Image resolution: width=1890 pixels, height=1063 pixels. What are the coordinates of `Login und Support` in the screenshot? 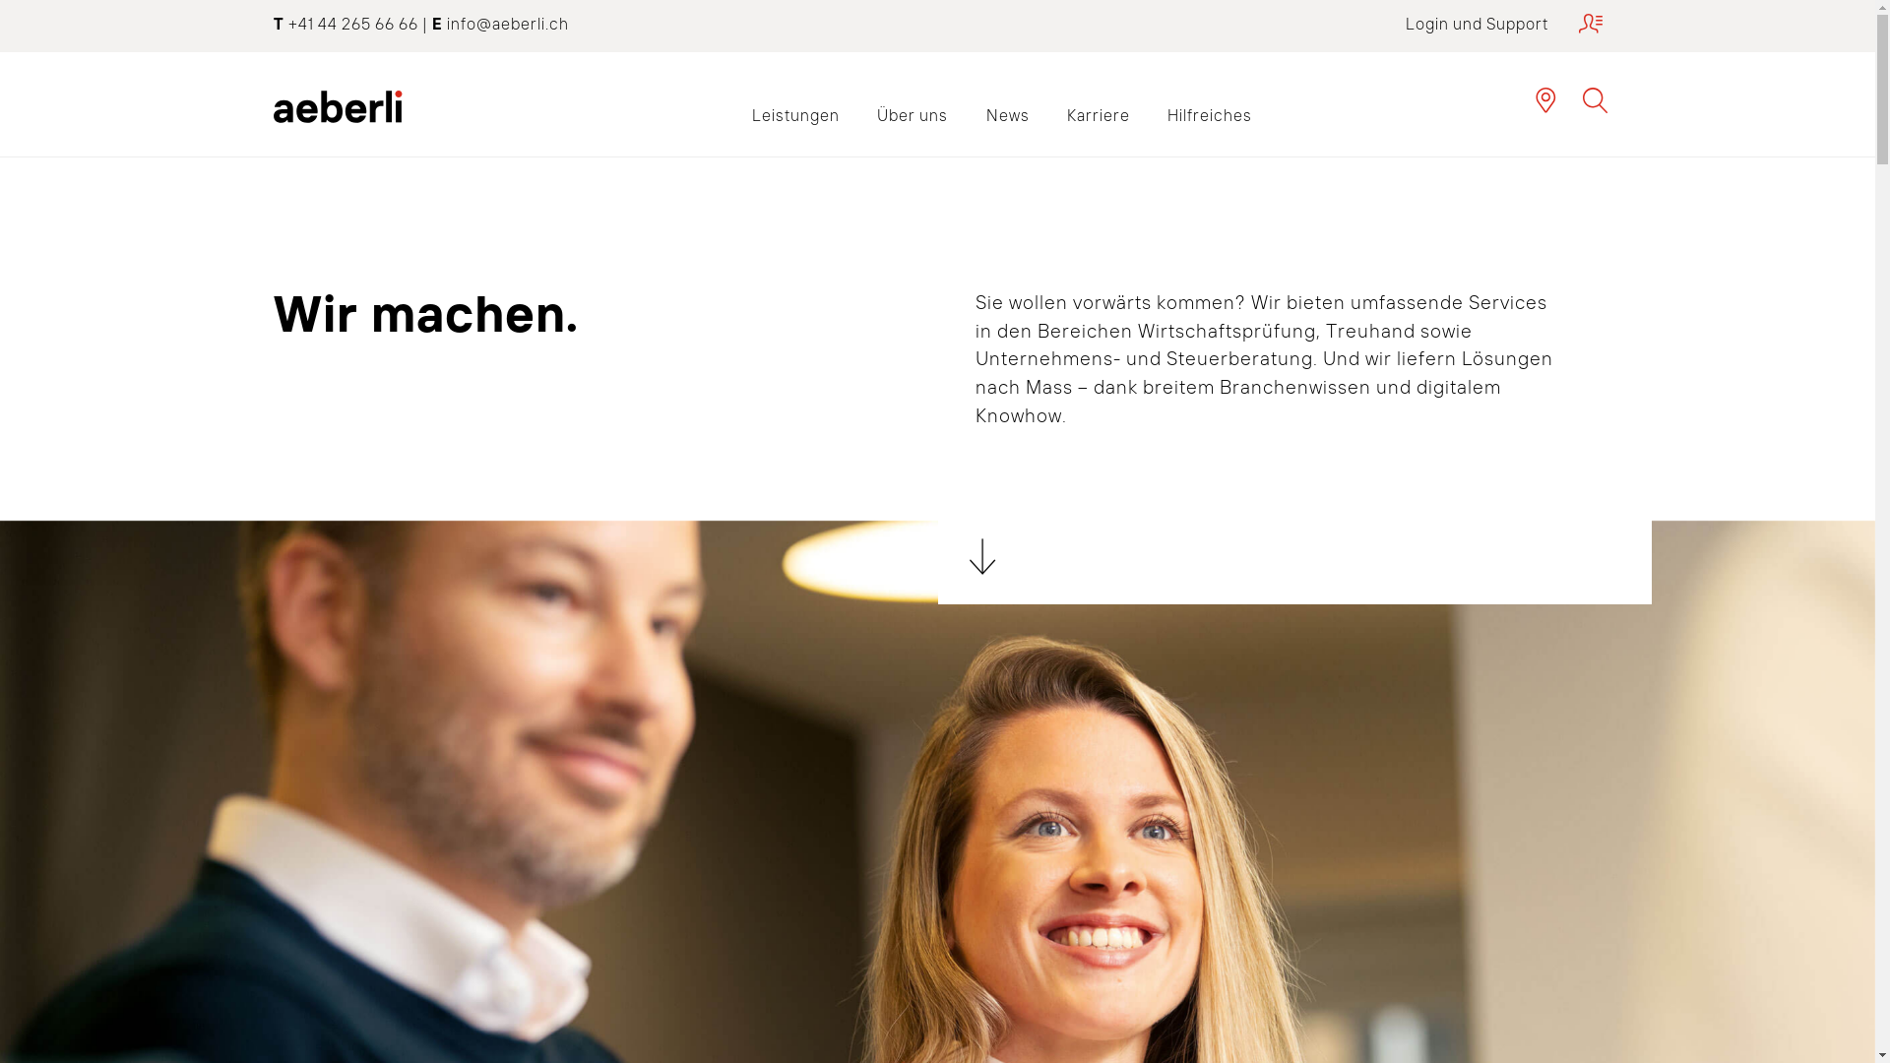 It's located at (1504, 24).